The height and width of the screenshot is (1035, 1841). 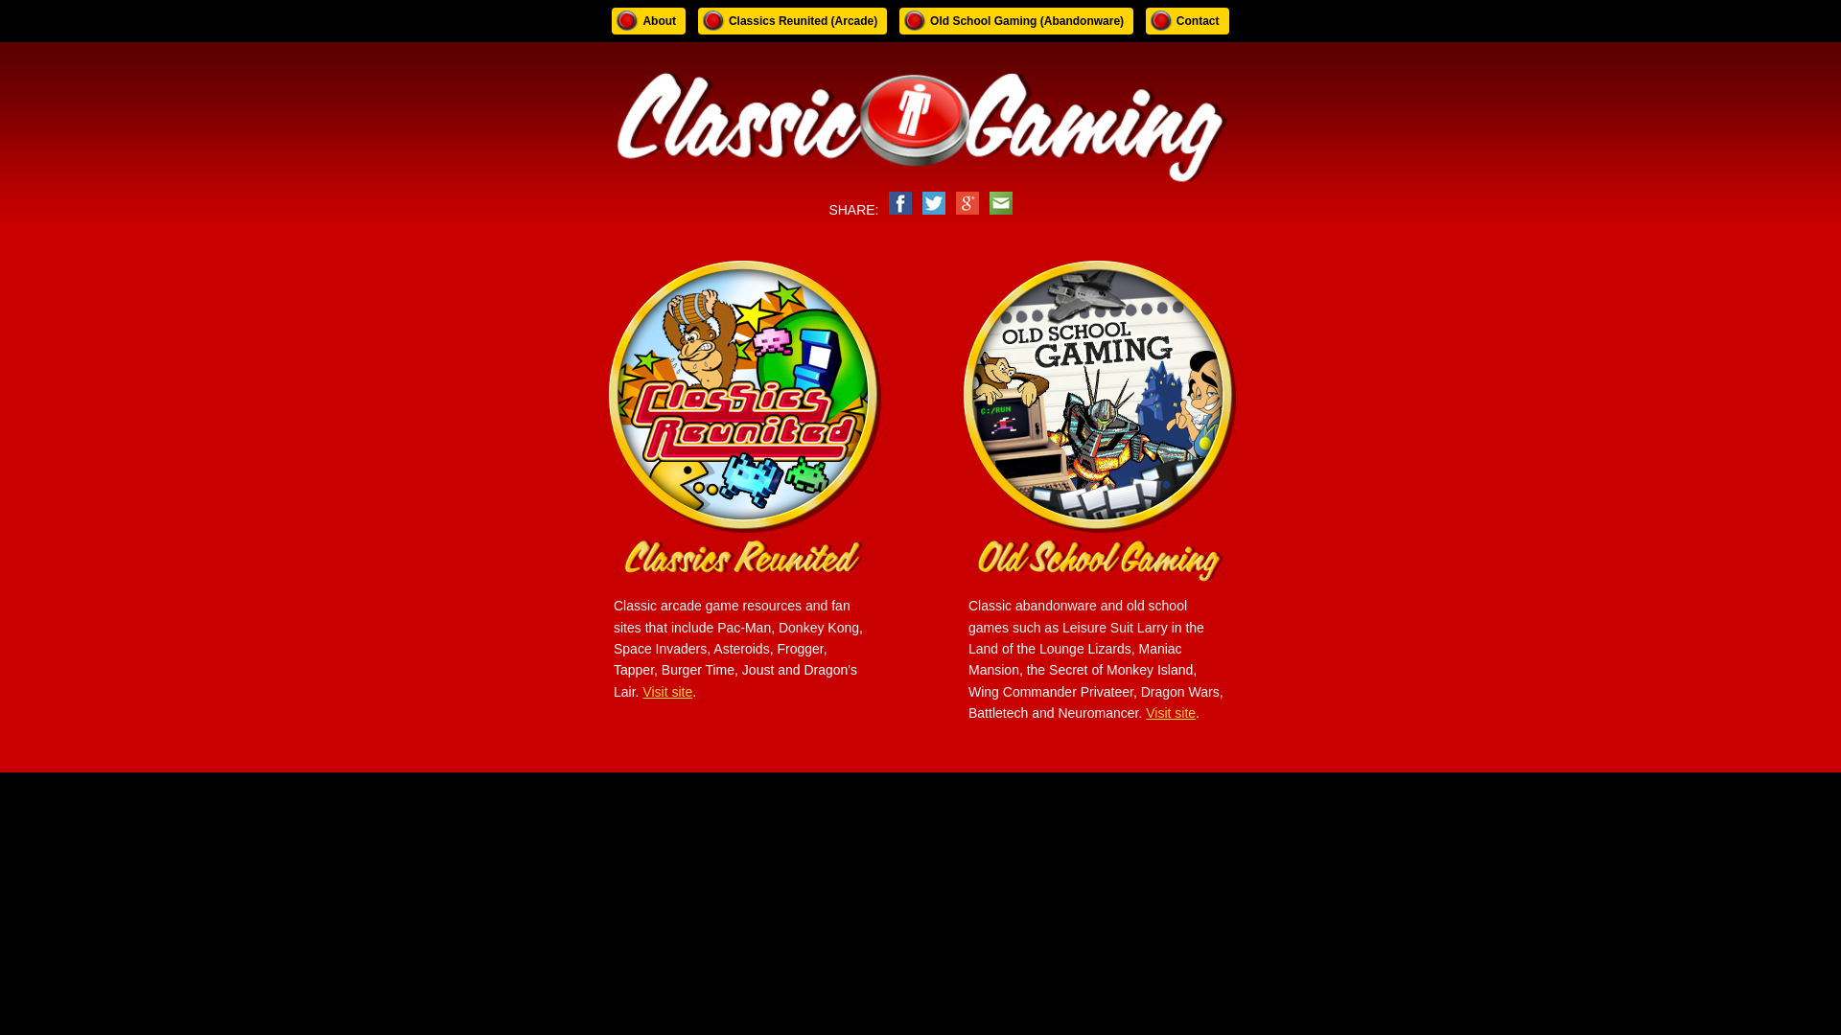 What do you see at coordinates (1016, 21) in the screenshot?
I see `Old School Gaming (Abandonware)` at bounding box center [1016, 21].